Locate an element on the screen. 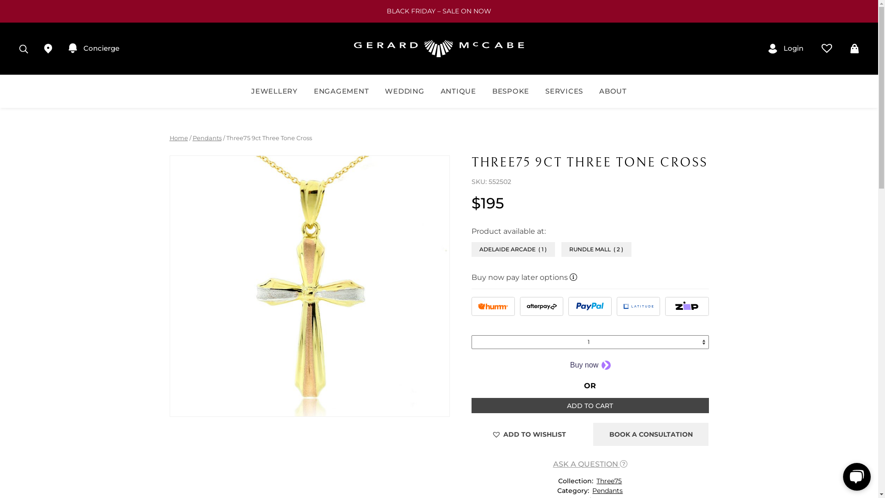 The width and height of the screenshot is (885, 498). ENGAGEMENT is located at coordinates (341, 91).